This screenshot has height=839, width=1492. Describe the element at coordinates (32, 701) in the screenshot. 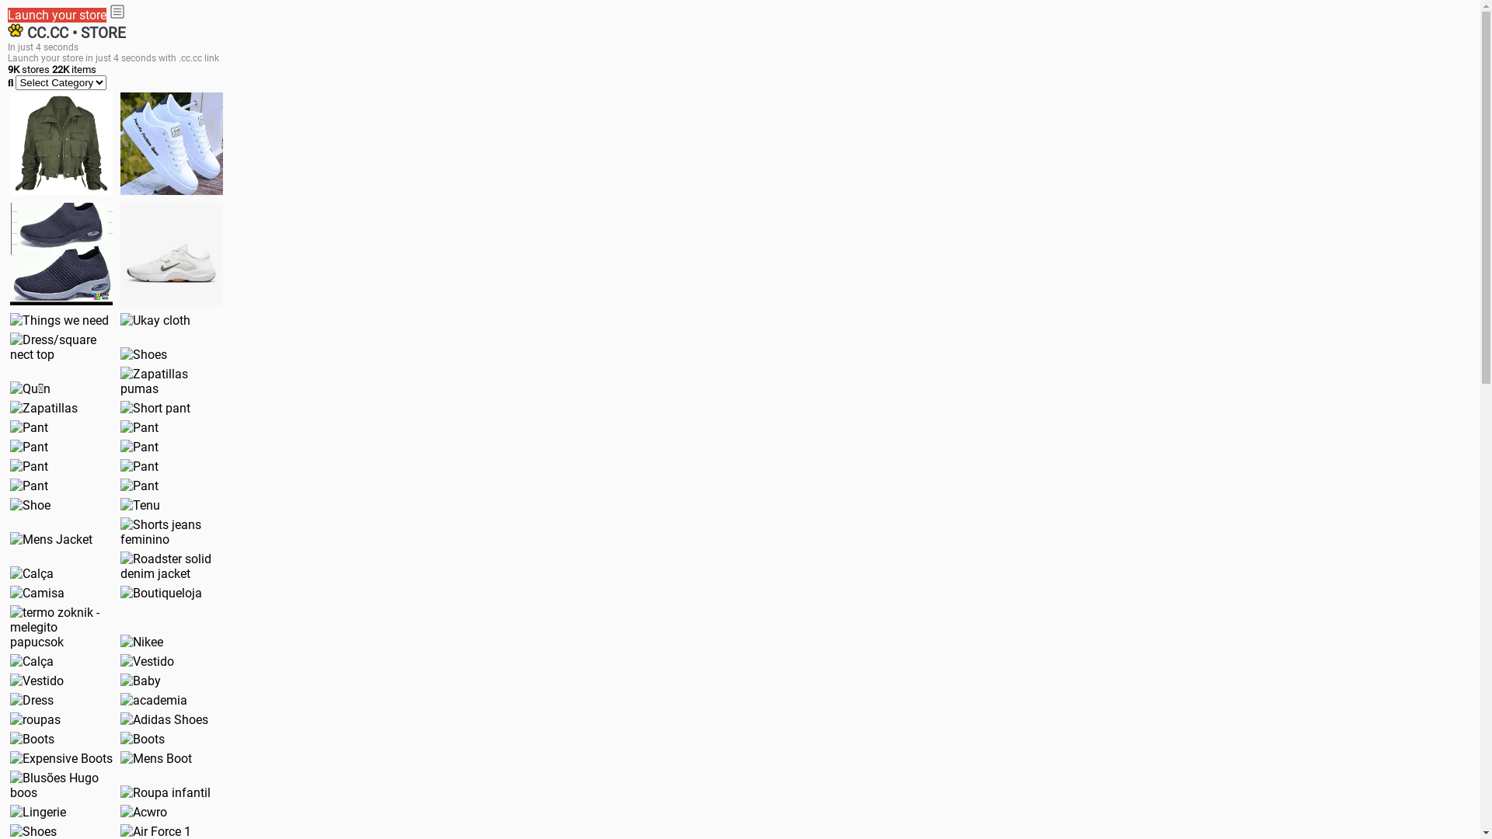

I see `Dress` at that location.